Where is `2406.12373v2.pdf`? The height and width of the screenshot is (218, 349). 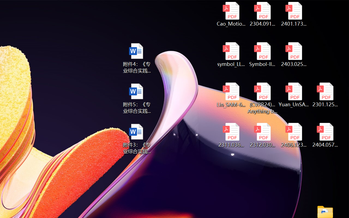 2406.12373v2.pdf is located at coordinates (294, 135).